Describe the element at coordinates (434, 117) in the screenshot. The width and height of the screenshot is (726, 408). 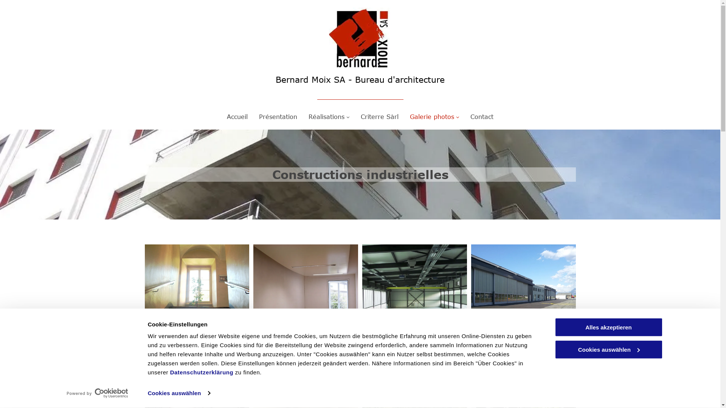
I see `Galerie photos` at that location.